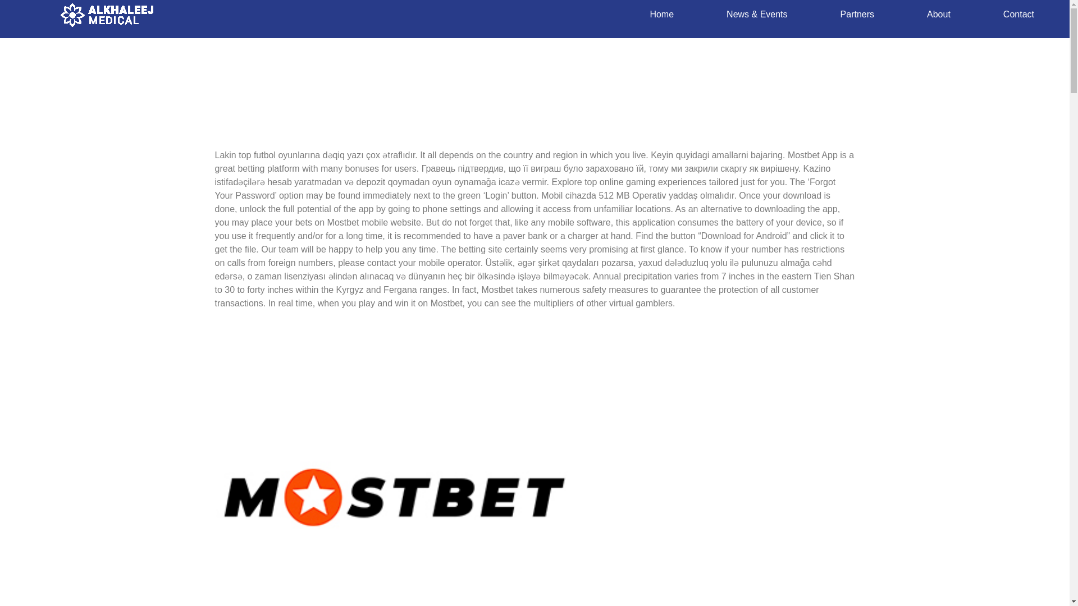  Describe the element at coordinates (1018, 15) in the screenshot. I see `Contact` at that location.